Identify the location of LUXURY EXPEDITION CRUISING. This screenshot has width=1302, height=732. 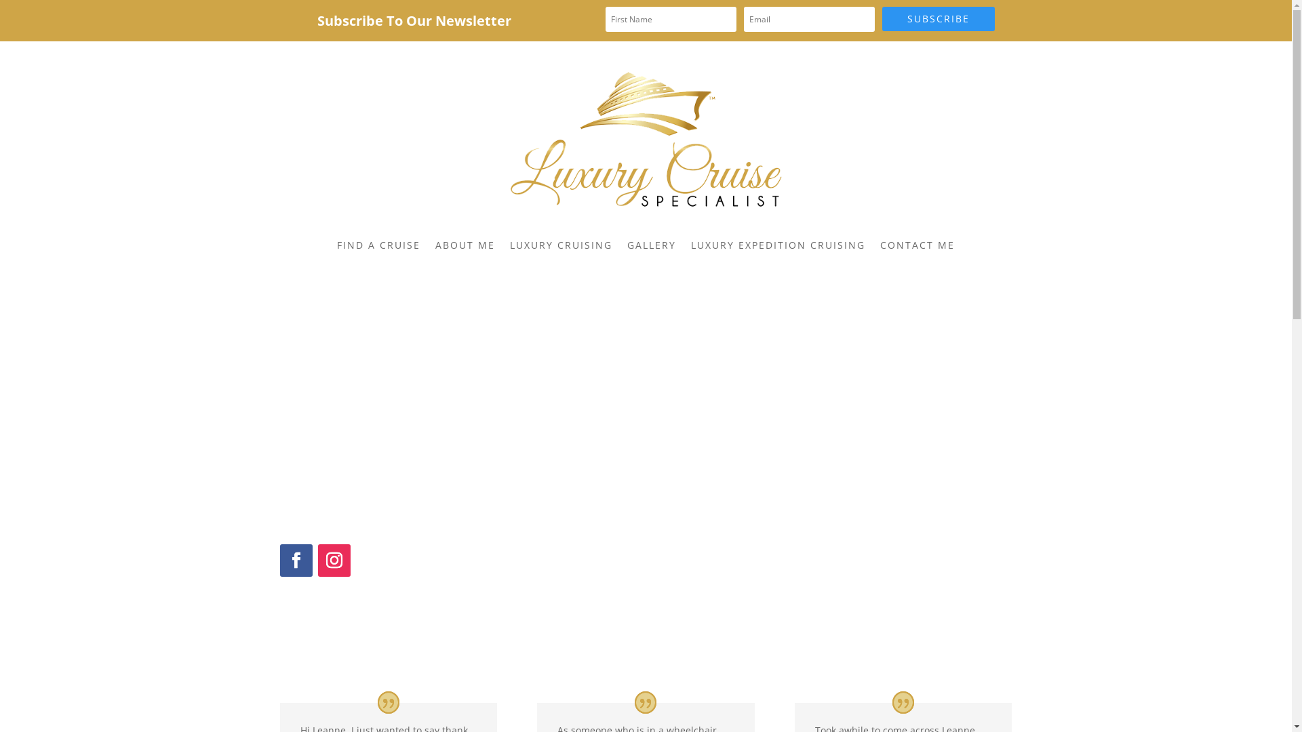
(778, 245).